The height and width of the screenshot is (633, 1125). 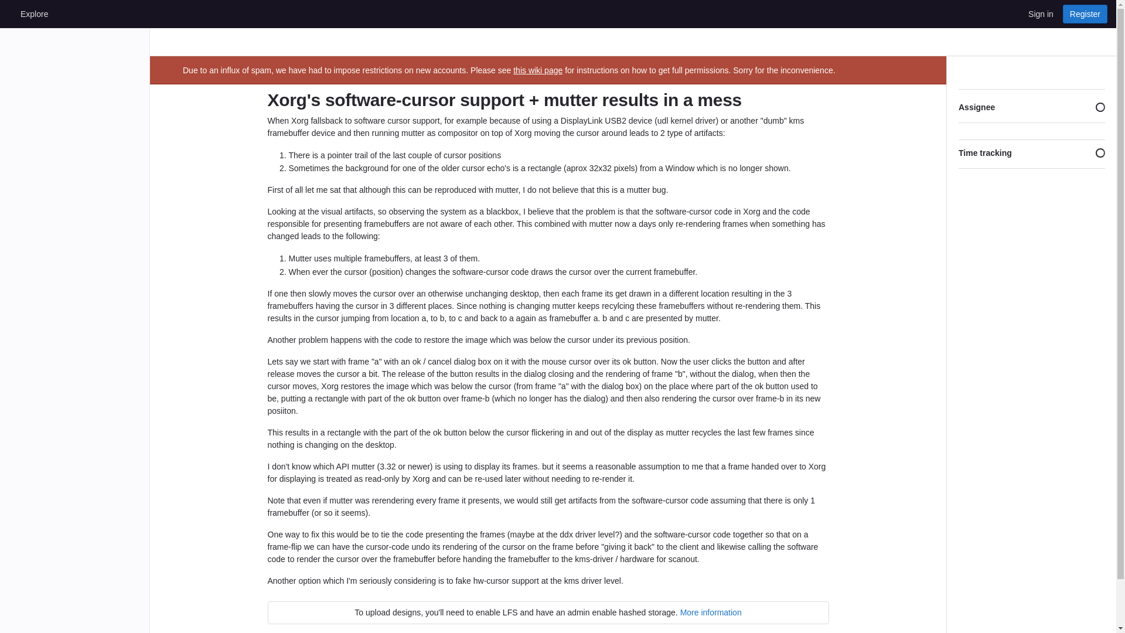 What do you see at coordinates (1085, 13) in the screenshot?
I see `Register` at bounding box center [1085, 13].